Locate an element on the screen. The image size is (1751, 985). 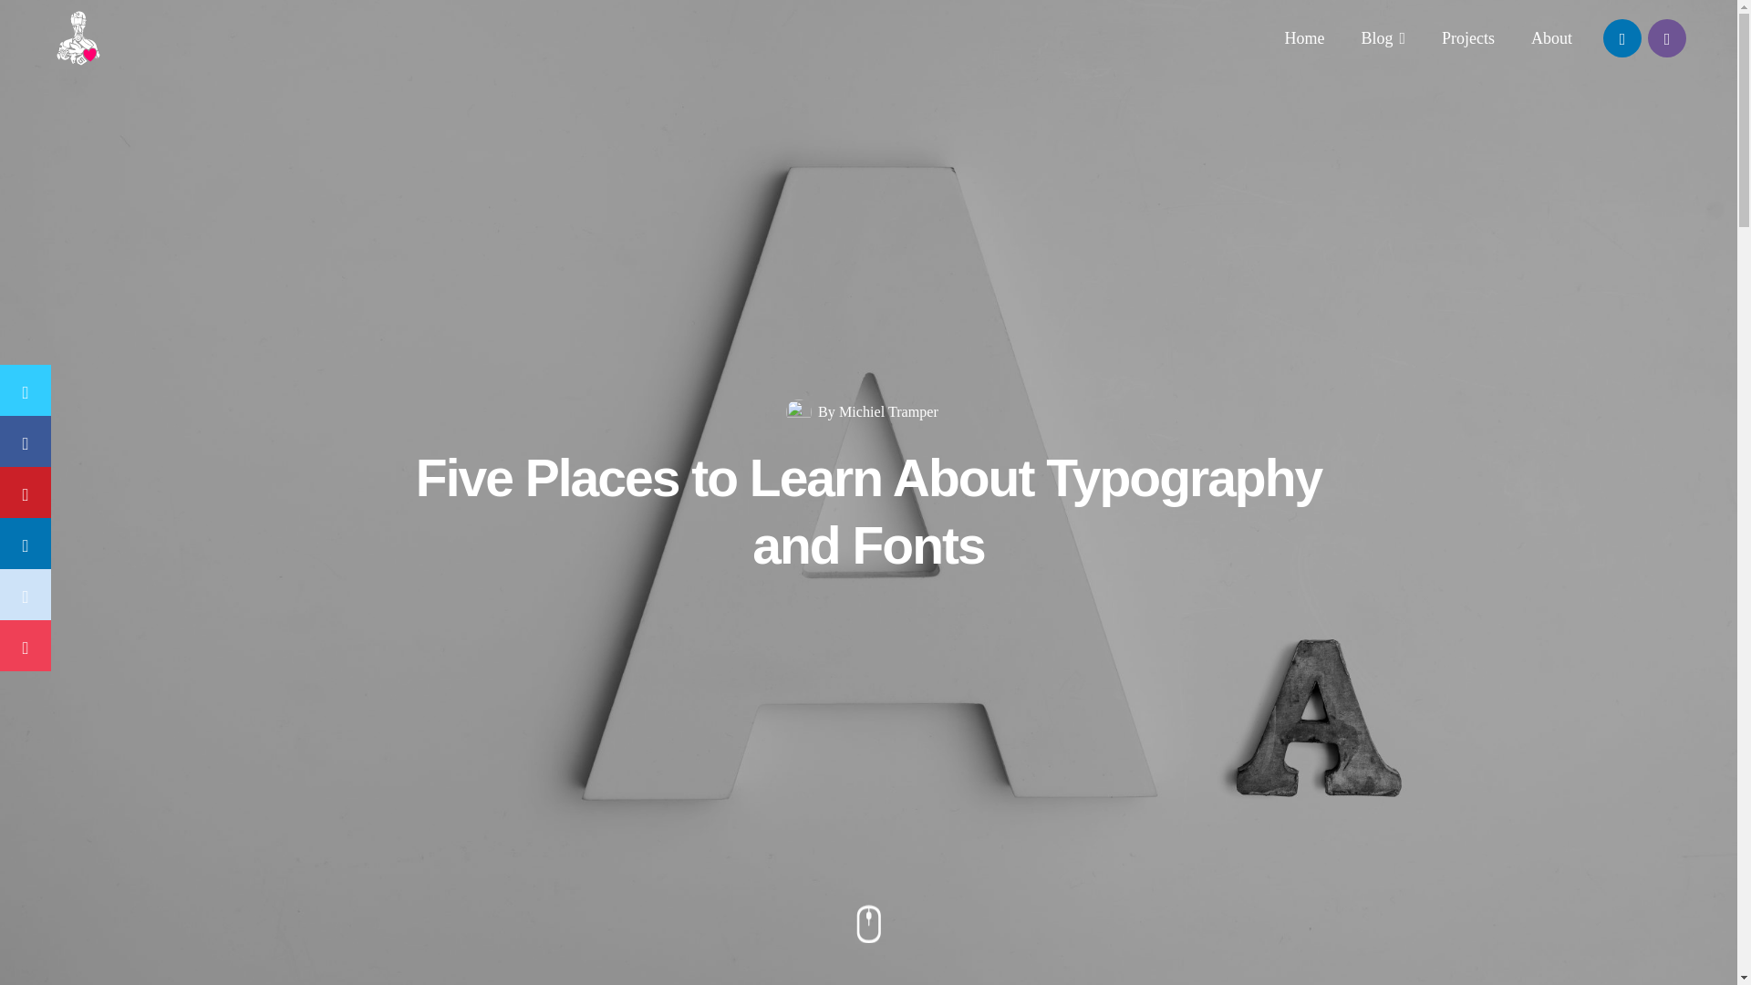
Share on LinkedIn is located at coordinates (26, 544).